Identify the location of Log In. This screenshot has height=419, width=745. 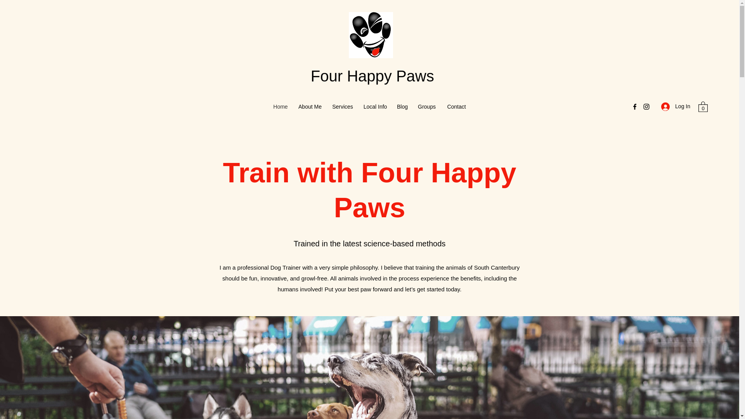
(676, 106).